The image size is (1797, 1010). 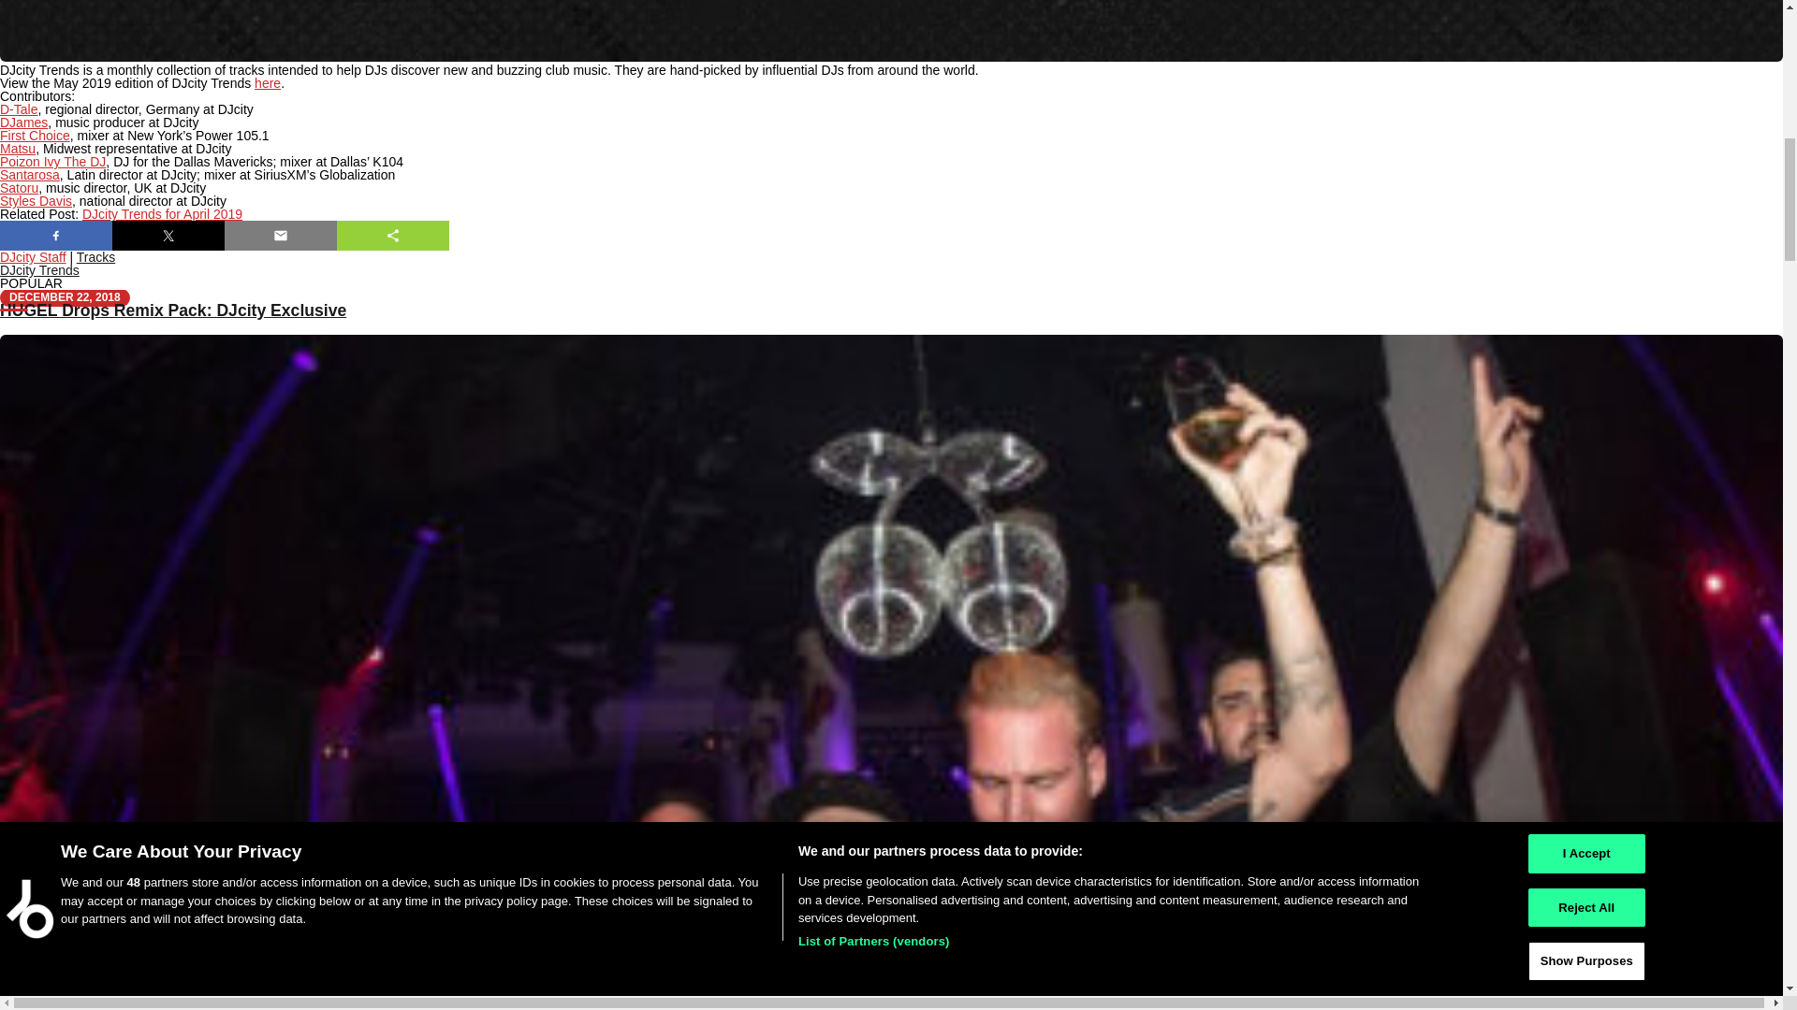 I want to click on Styles Davis, so click(x=36, y=200).